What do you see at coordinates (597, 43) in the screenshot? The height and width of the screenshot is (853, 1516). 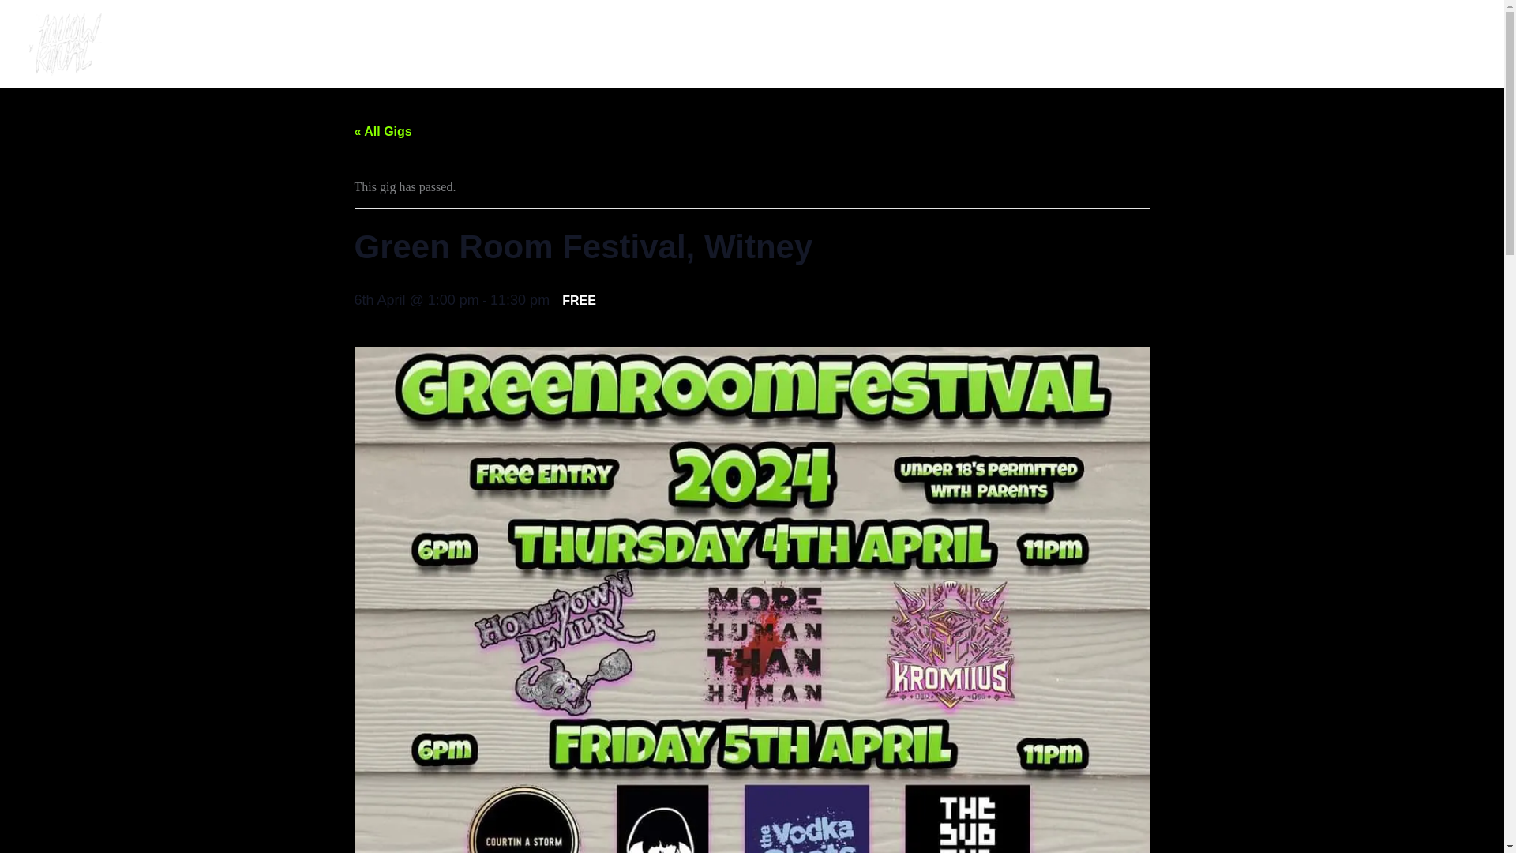 I see `FREE DOWNLOAD` at bounding box center [597, 43].